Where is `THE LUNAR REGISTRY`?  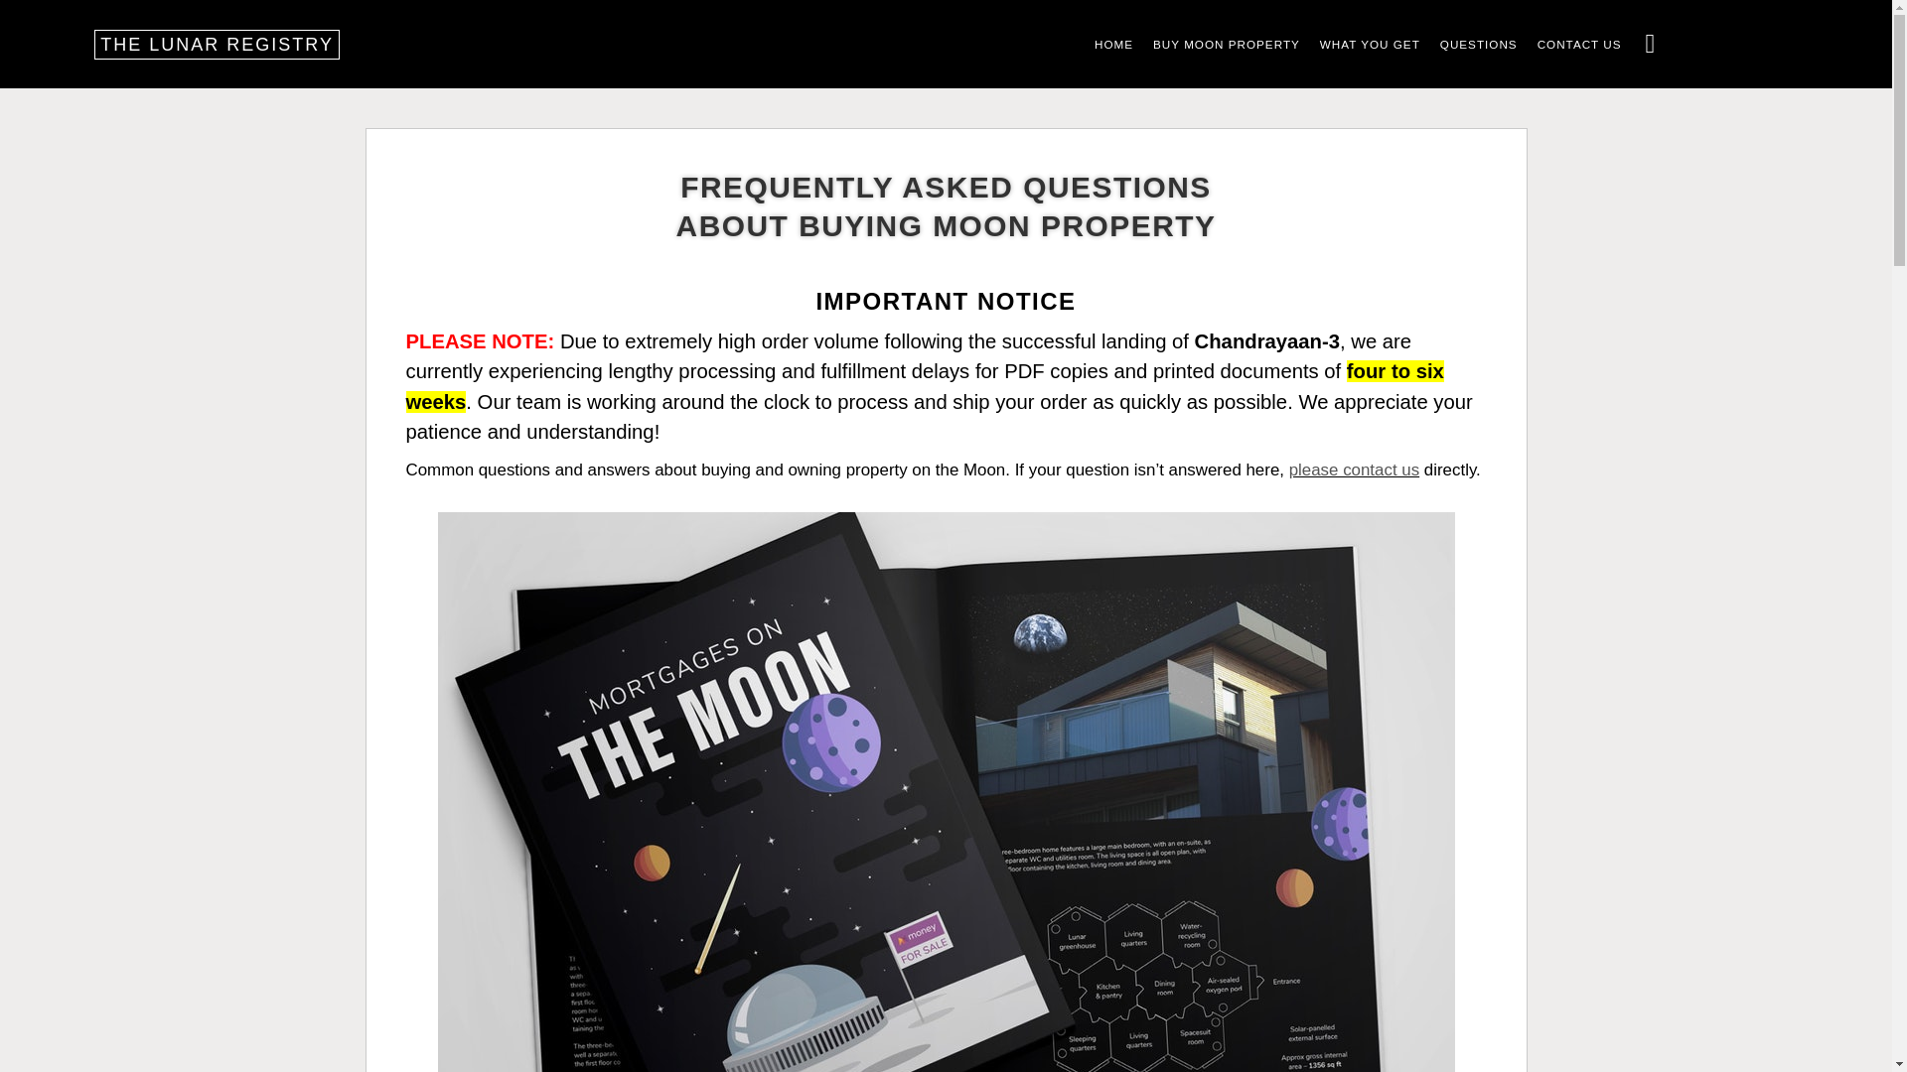
THE LUNAR REGISTRY is located at coordinates (217, 45).